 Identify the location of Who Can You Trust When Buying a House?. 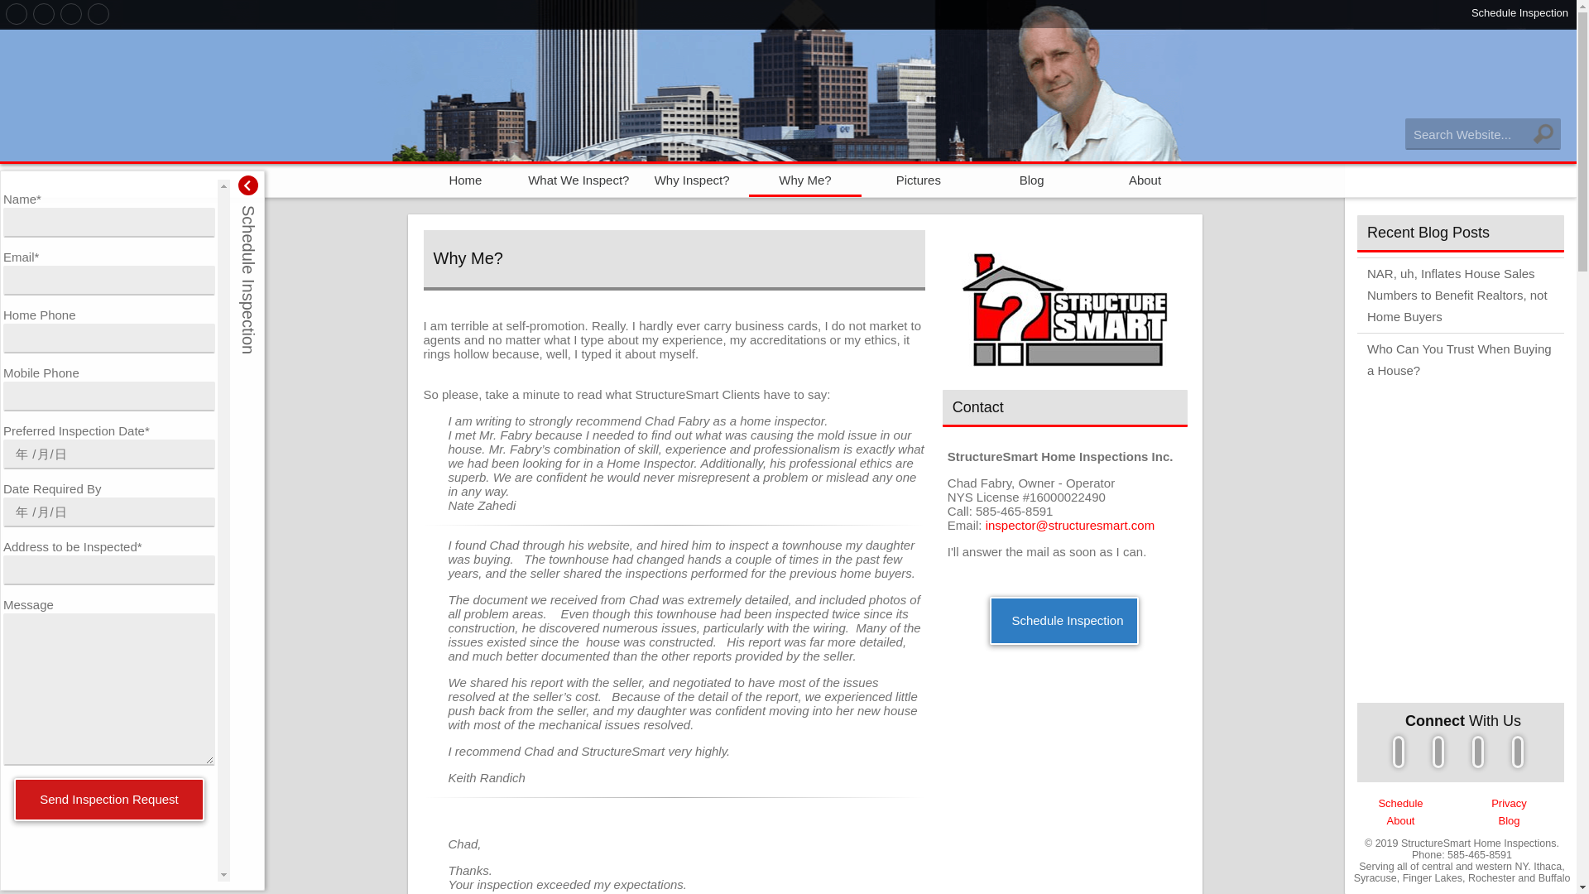
(1460, 359).